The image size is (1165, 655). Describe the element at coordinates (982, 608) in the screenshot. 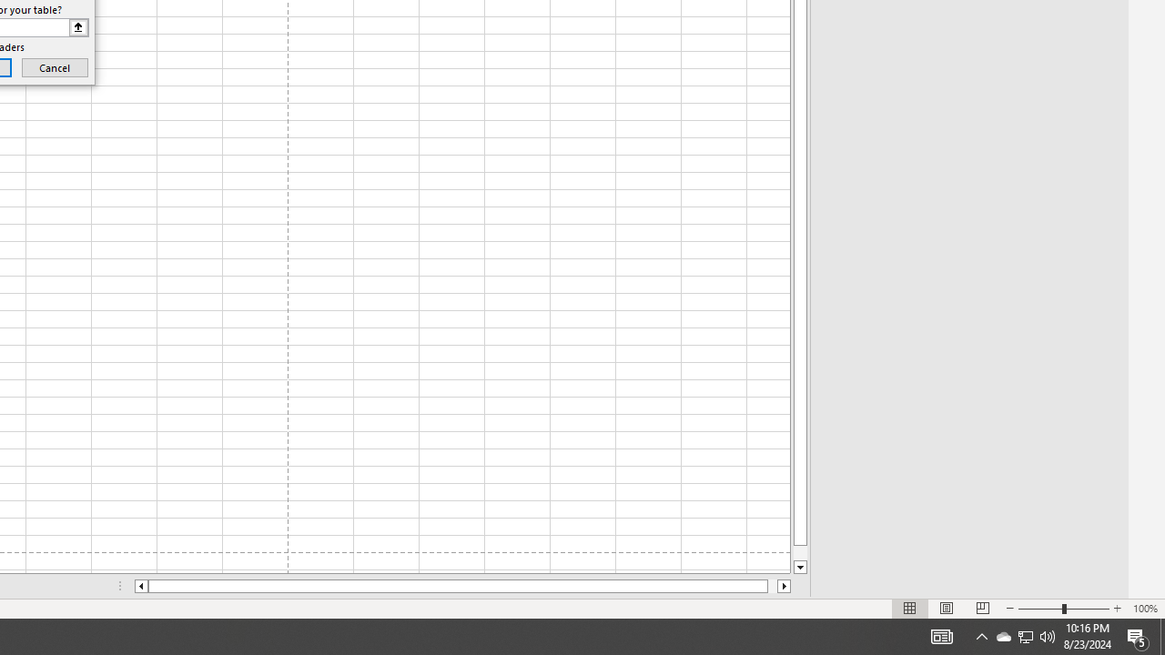

I see `Page Break Preview` at that location.